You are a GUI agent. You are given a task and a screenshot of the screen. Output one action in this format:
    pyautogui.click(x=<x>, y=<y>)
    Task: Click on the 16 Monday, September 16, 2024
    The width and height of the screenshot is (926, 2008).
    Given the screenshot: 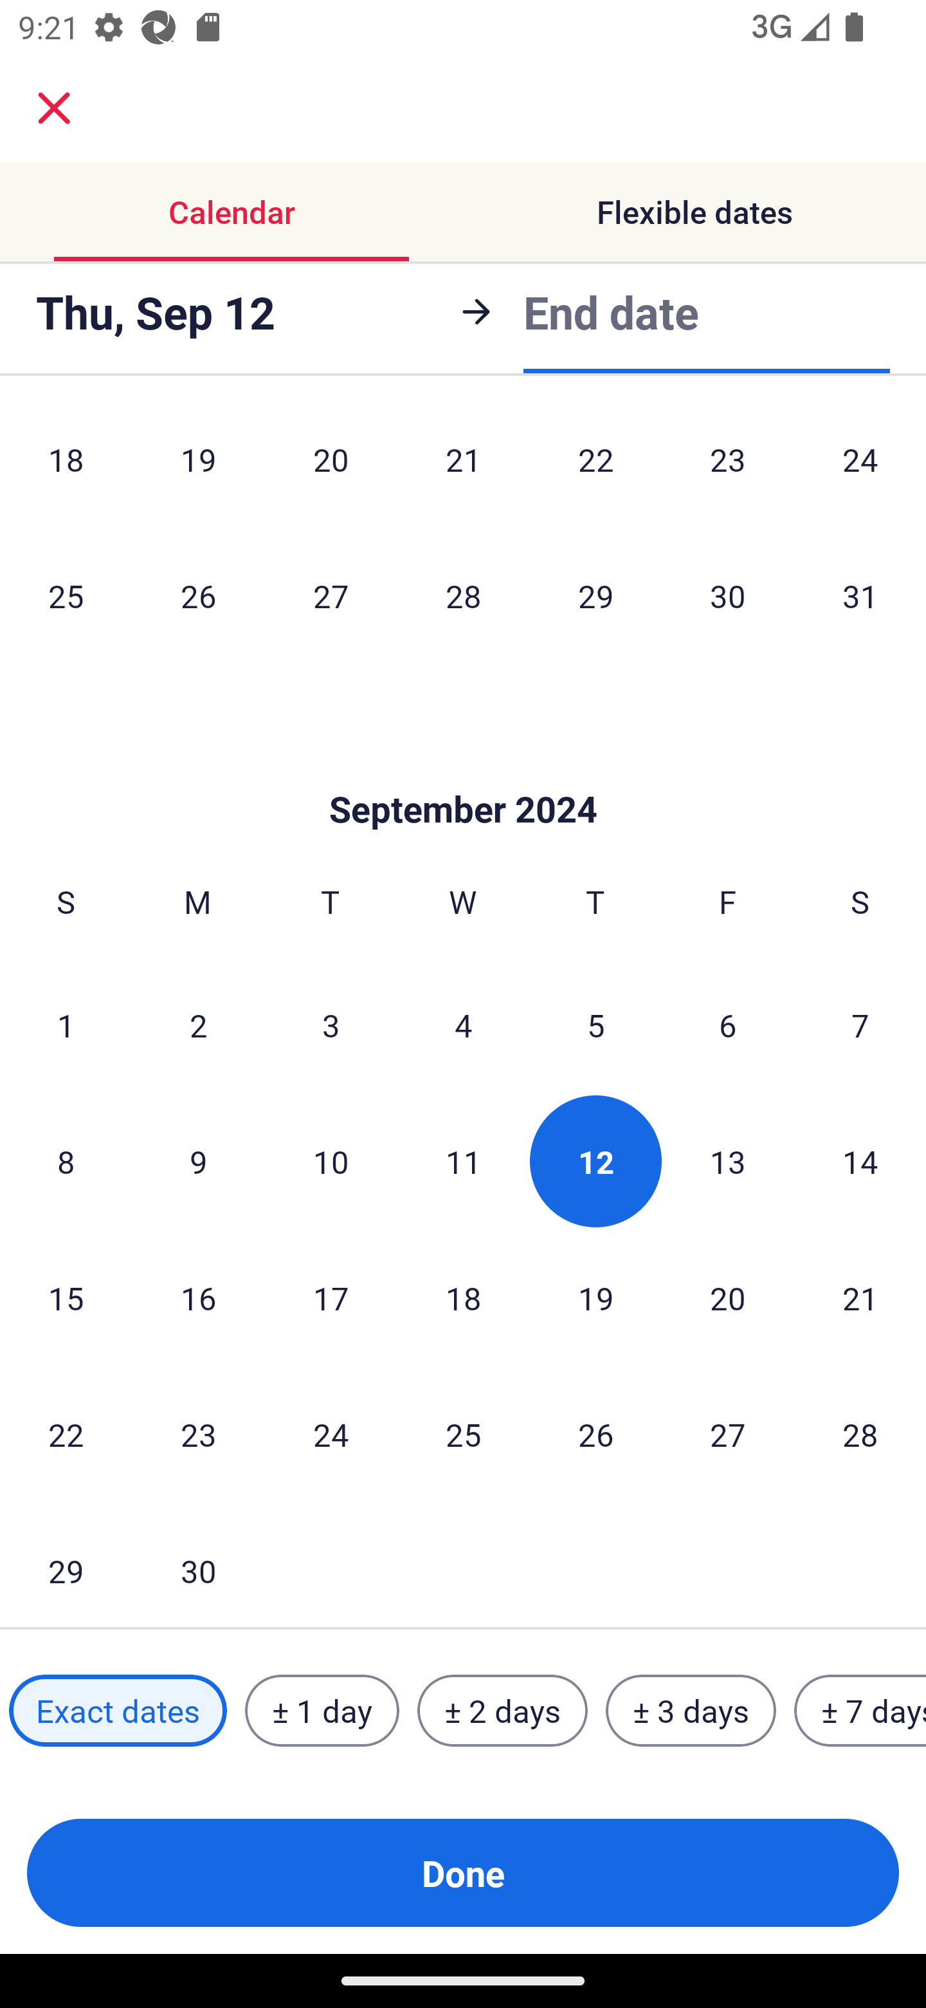 What is the action you would take?
    pyautogui.click(x=198, y=1297)
    